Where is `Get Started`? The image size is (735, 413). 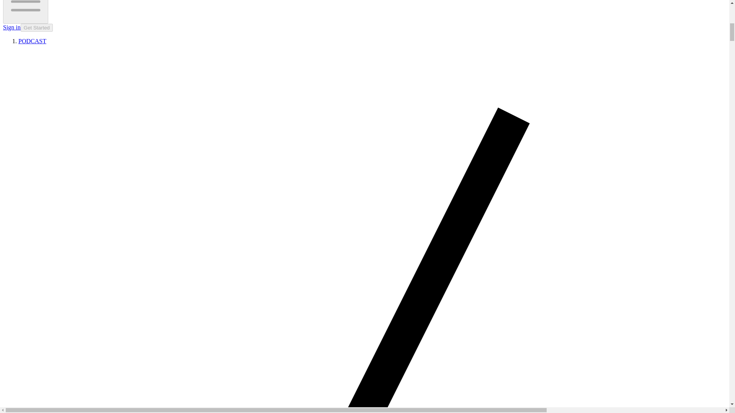
Get Started is located at coordinates (37, 28).